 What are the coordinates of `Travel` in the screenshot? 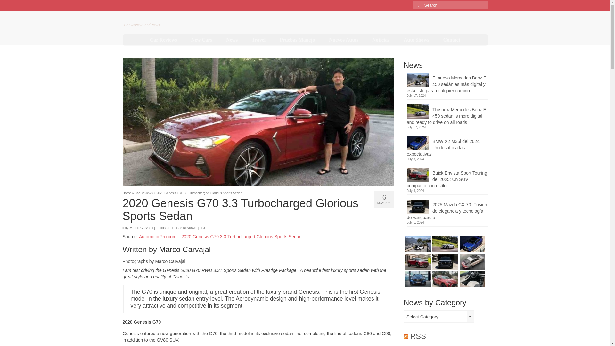 It's located at (258, 40).